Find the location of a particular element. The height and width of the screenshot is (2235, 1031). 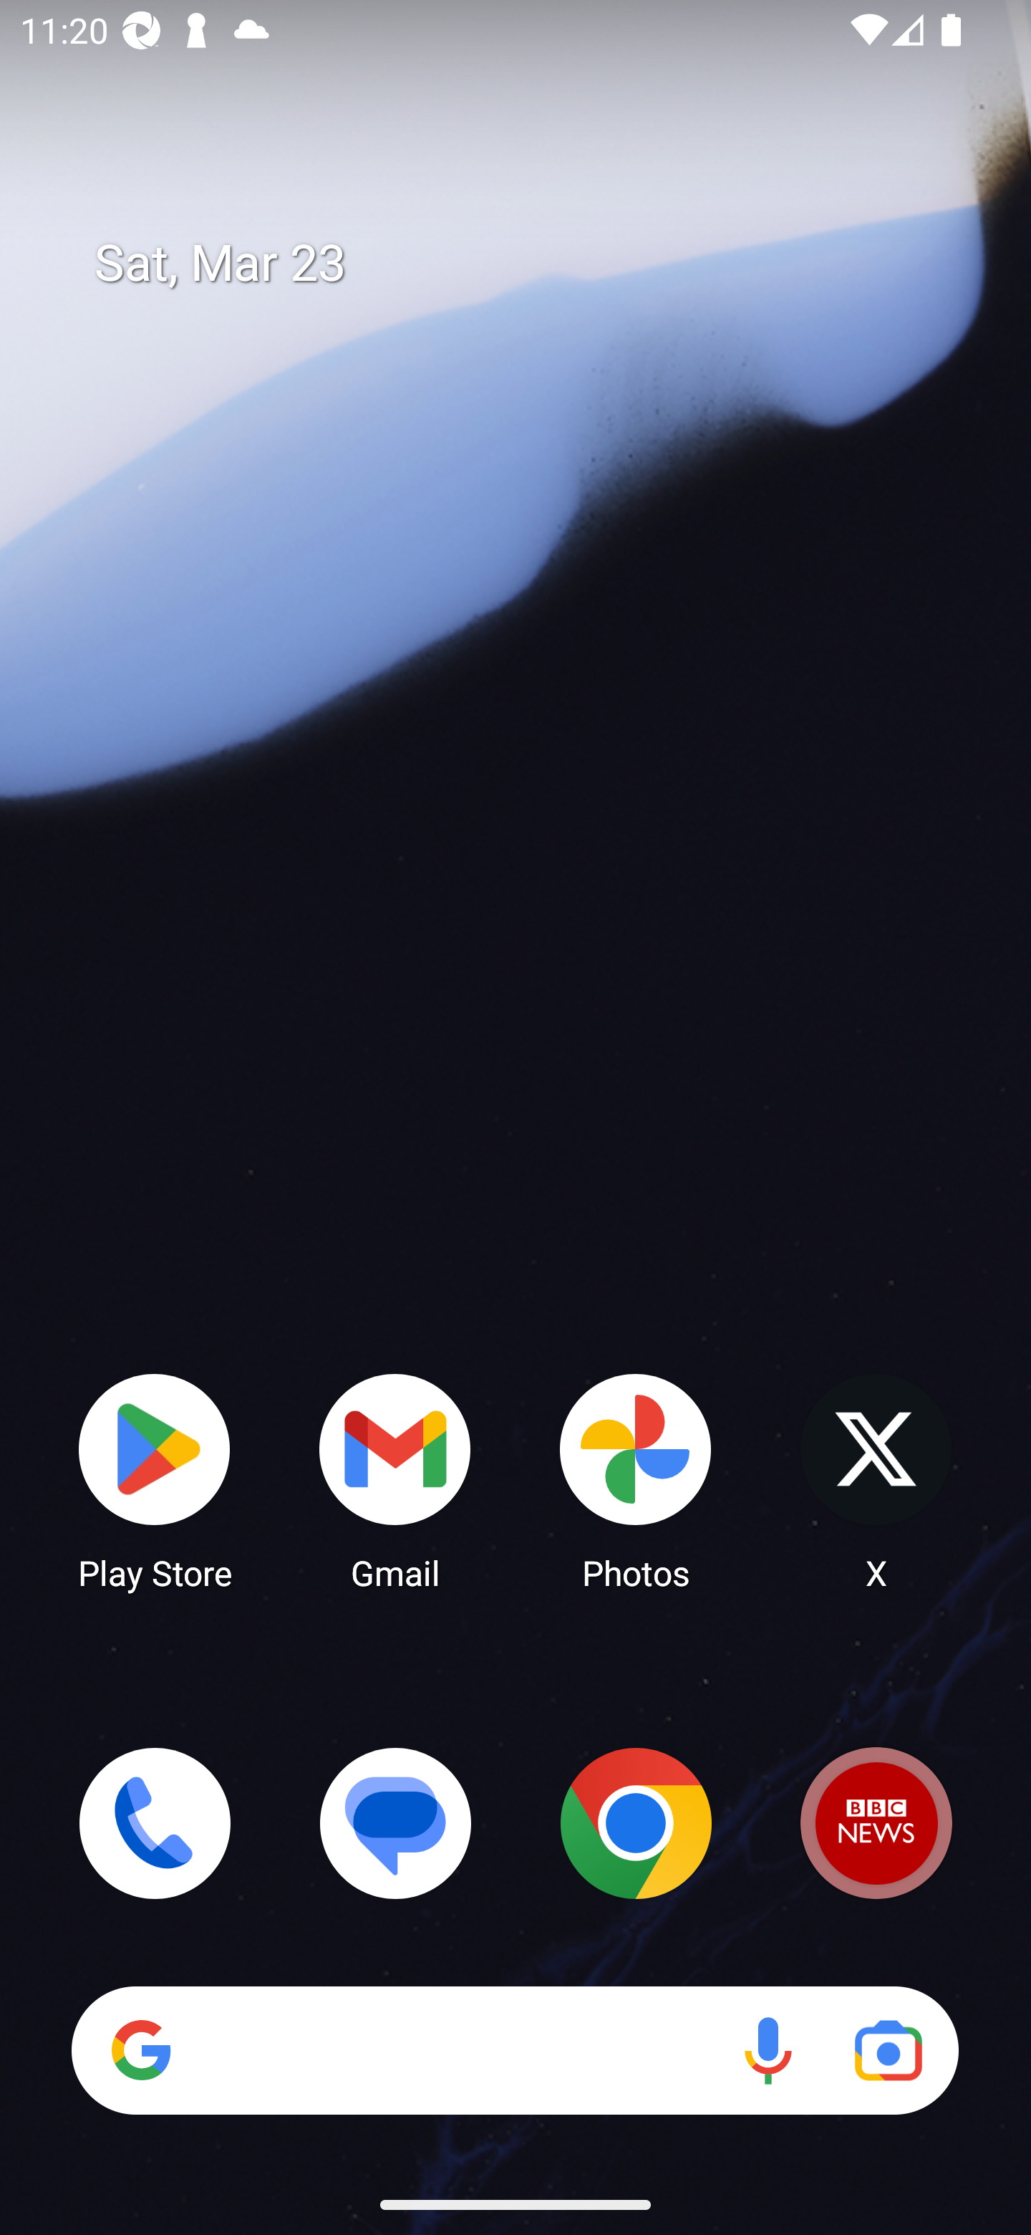

Phone is located at coordinates (155, 1823).